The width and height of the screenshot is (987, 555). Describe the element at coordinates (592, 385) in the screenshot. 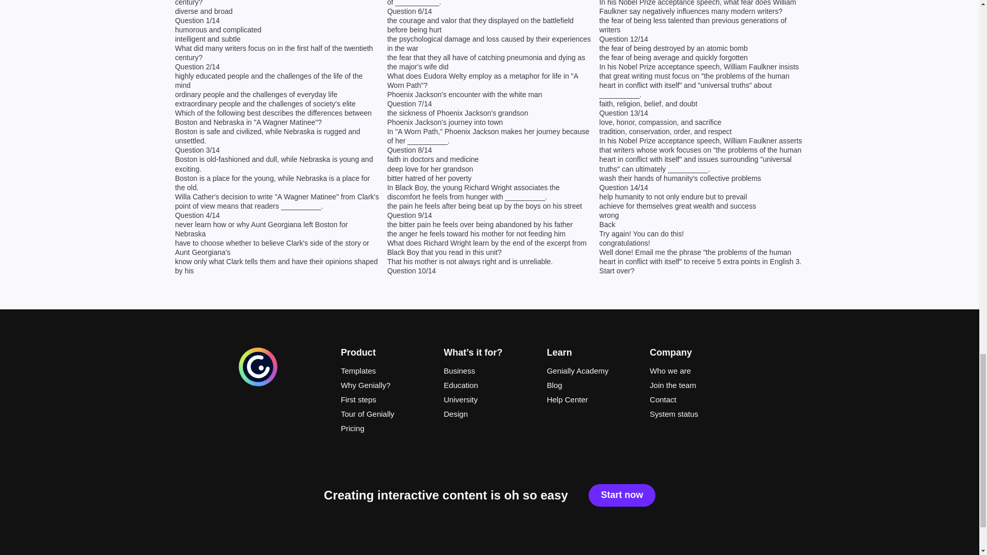

I see `Blog` at that location.